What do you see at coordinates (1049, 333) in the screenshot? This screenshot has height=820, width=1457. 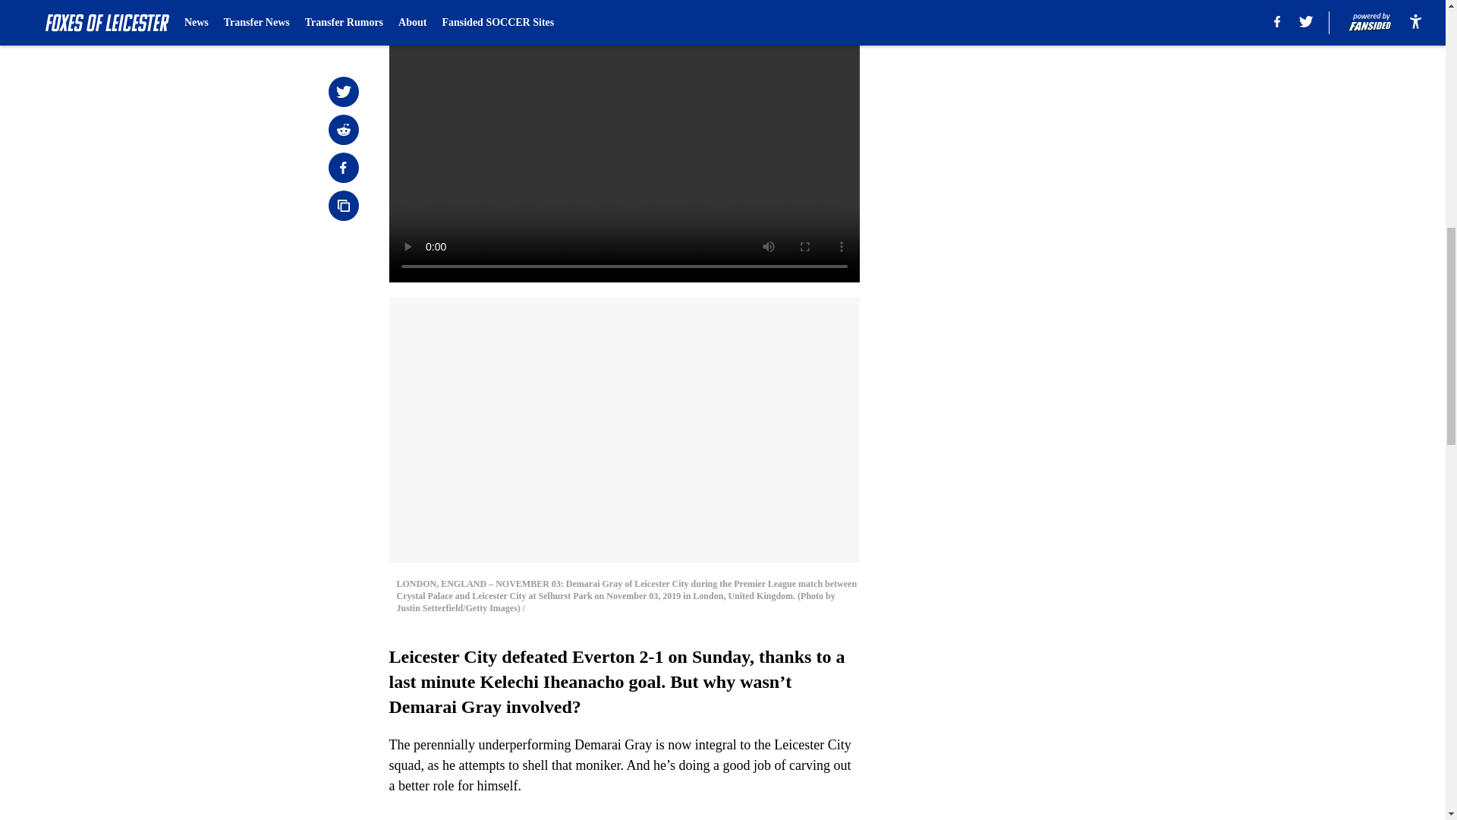 I see `3rd party ad content` at bounding box center [1049, 333].